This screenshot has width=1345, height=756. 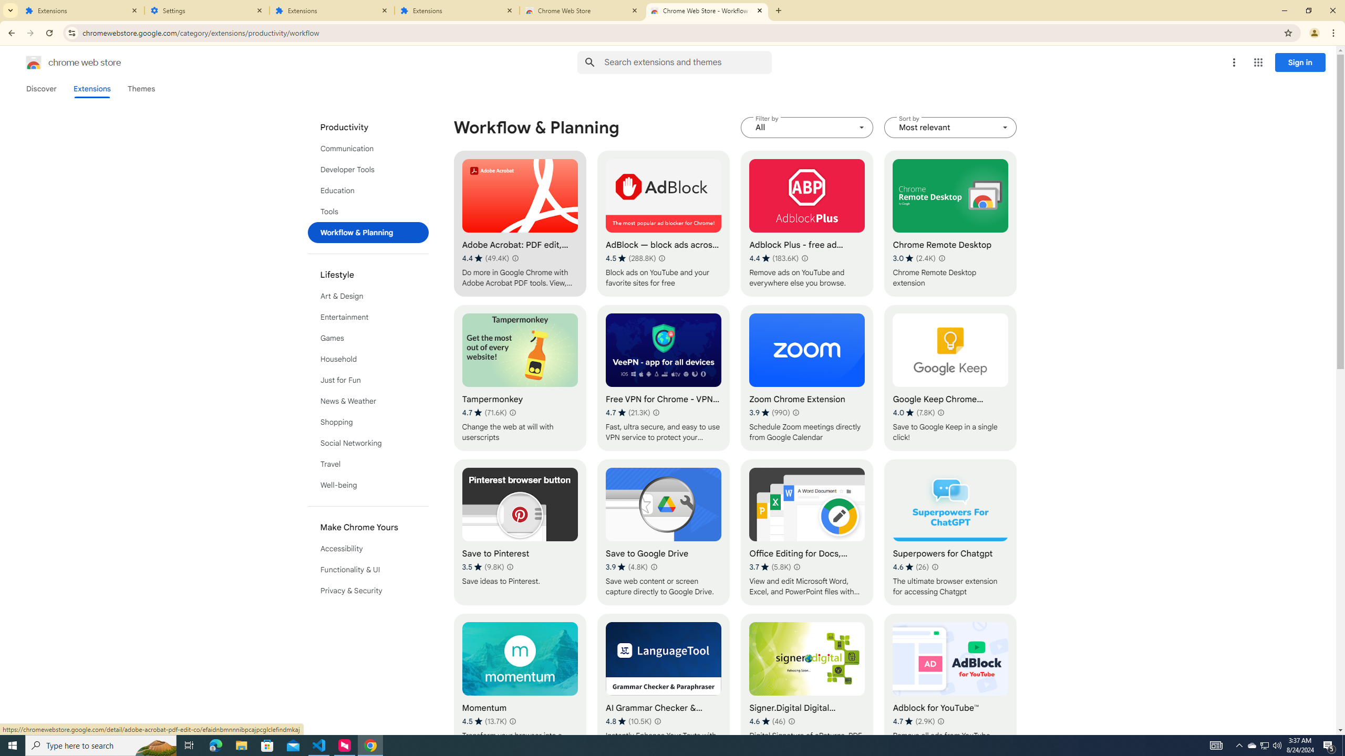 I want to click on Sort by Most relevant, so click(x=950, y=128).